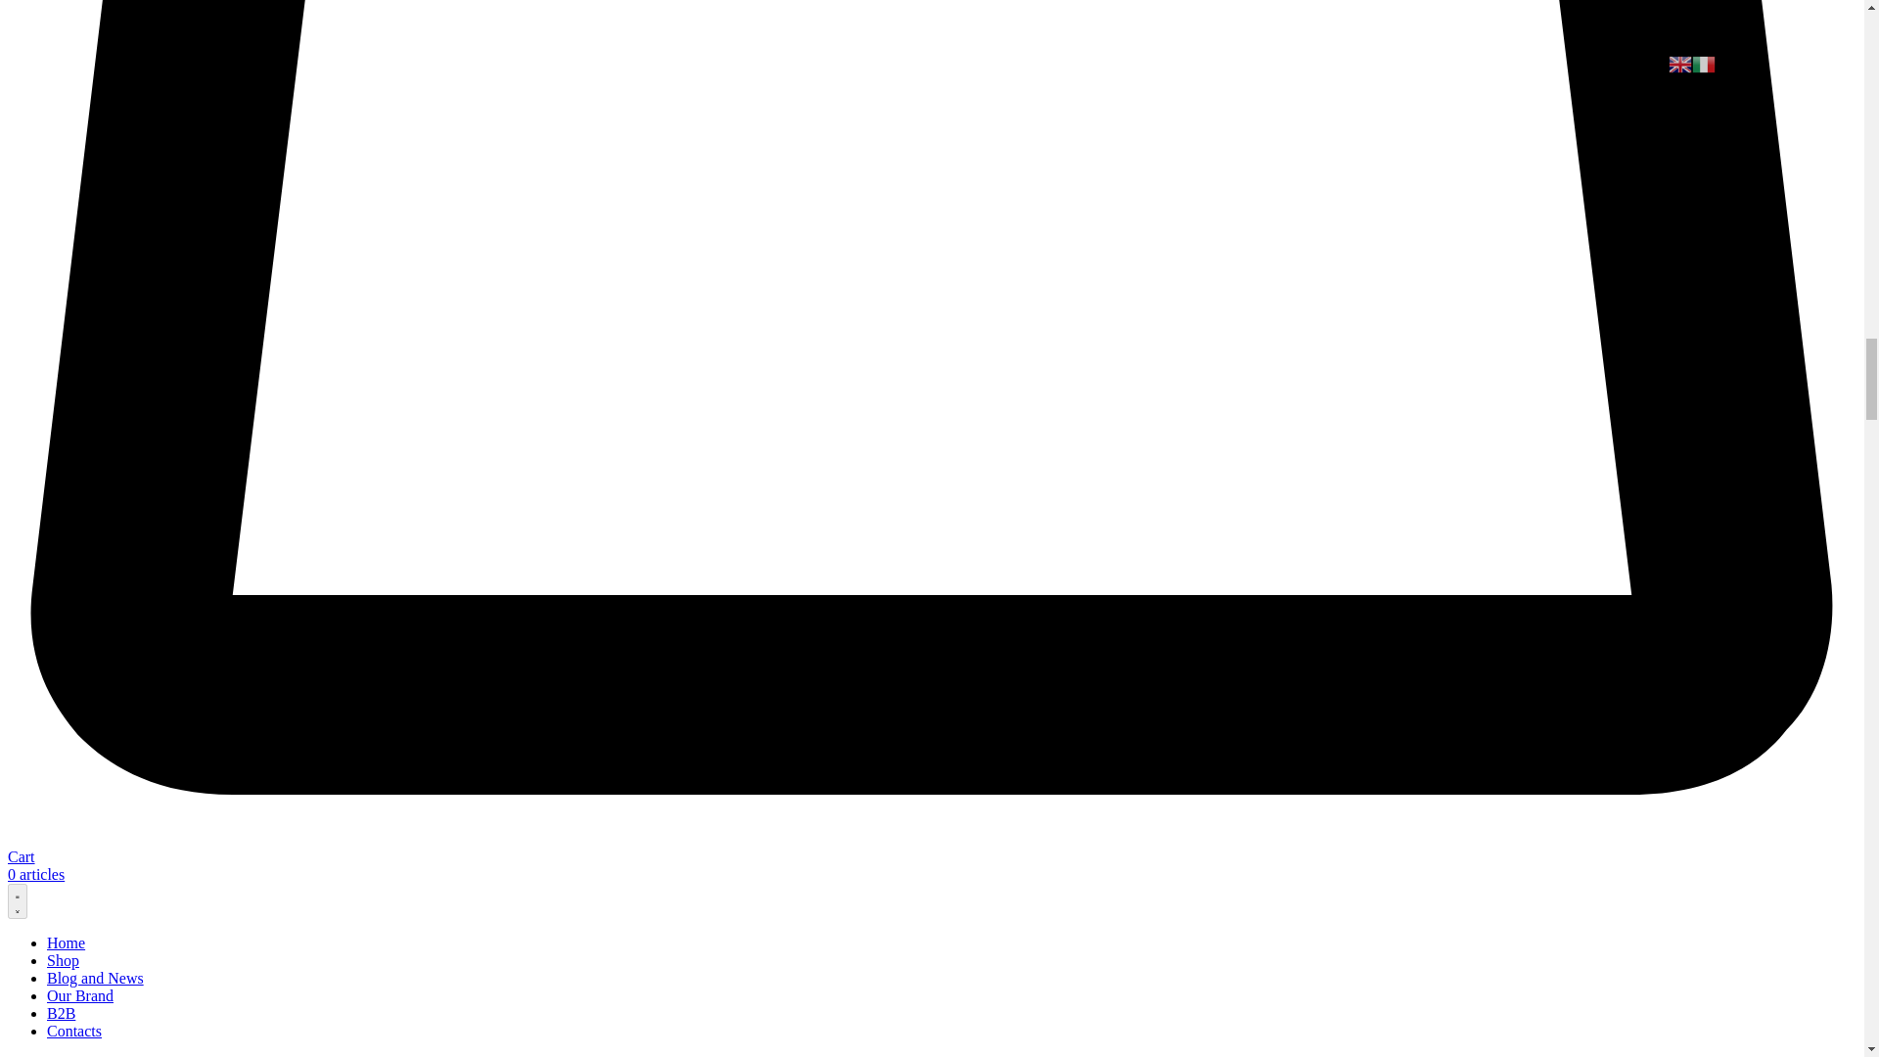 The width and height of the screenshot is (1879, 1057). Describe the element at coordinates (74, 1031) in the screenshot. I see `Contacts` at that location.